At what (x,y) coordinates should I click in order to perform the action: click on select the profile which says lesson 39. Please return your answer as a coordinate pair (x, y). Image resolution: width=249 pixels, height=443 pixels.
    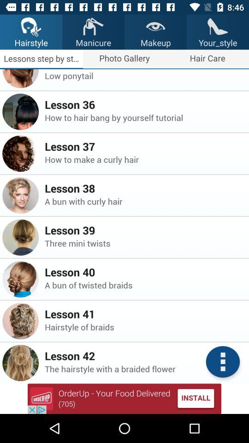
    Looking at the image, I should click on (20, 237).